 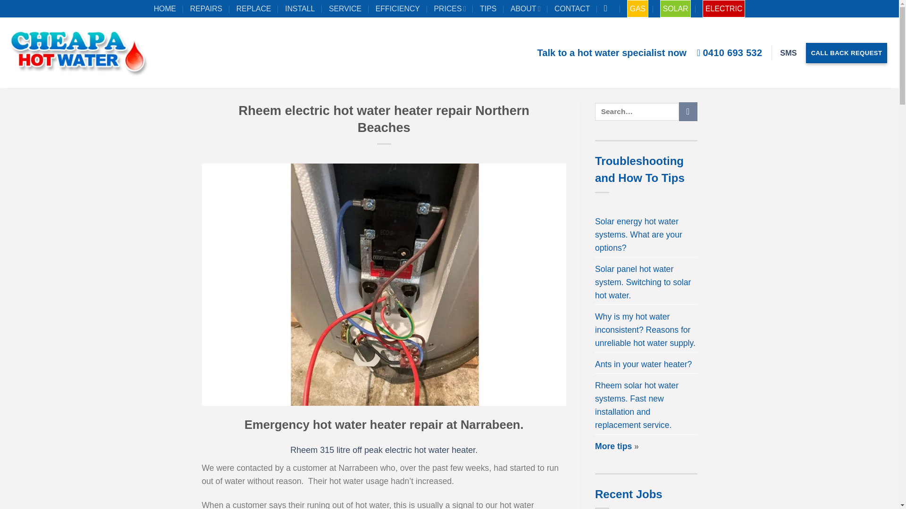 I want to click on SERVICE, so click(x=346, y=8).